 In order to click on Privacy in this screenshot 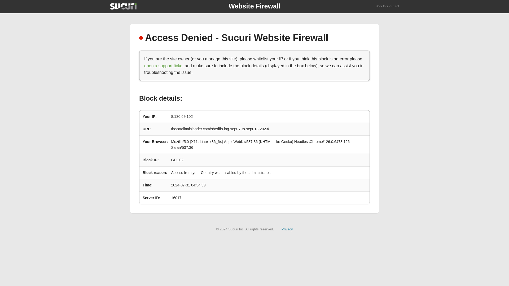, I will do `click(287, 229)`.